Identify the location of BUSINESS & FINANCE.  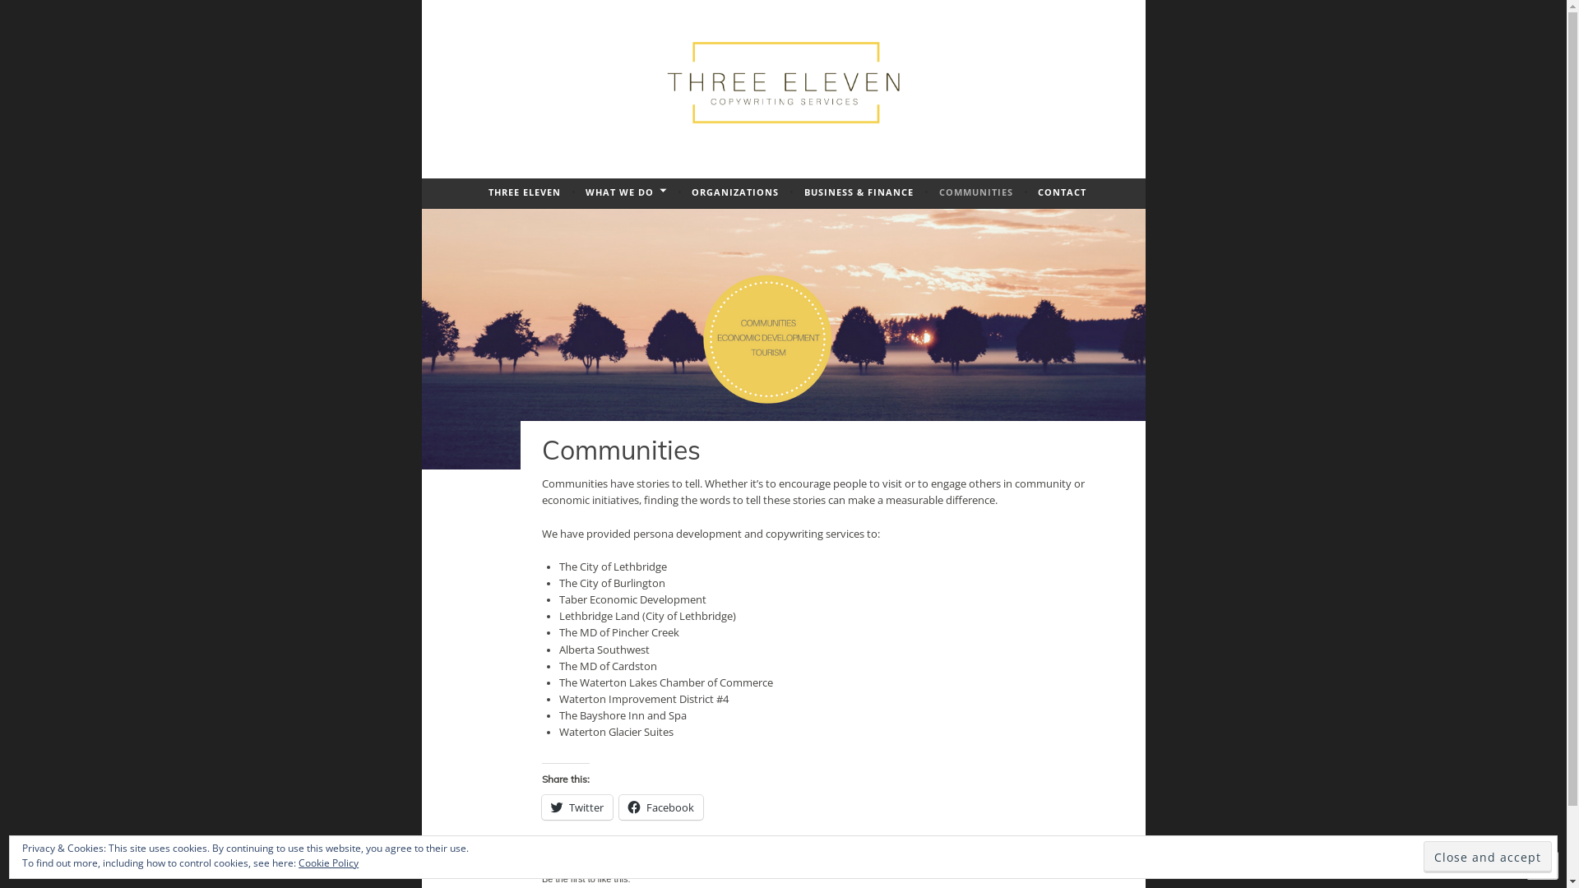
(859, 192).